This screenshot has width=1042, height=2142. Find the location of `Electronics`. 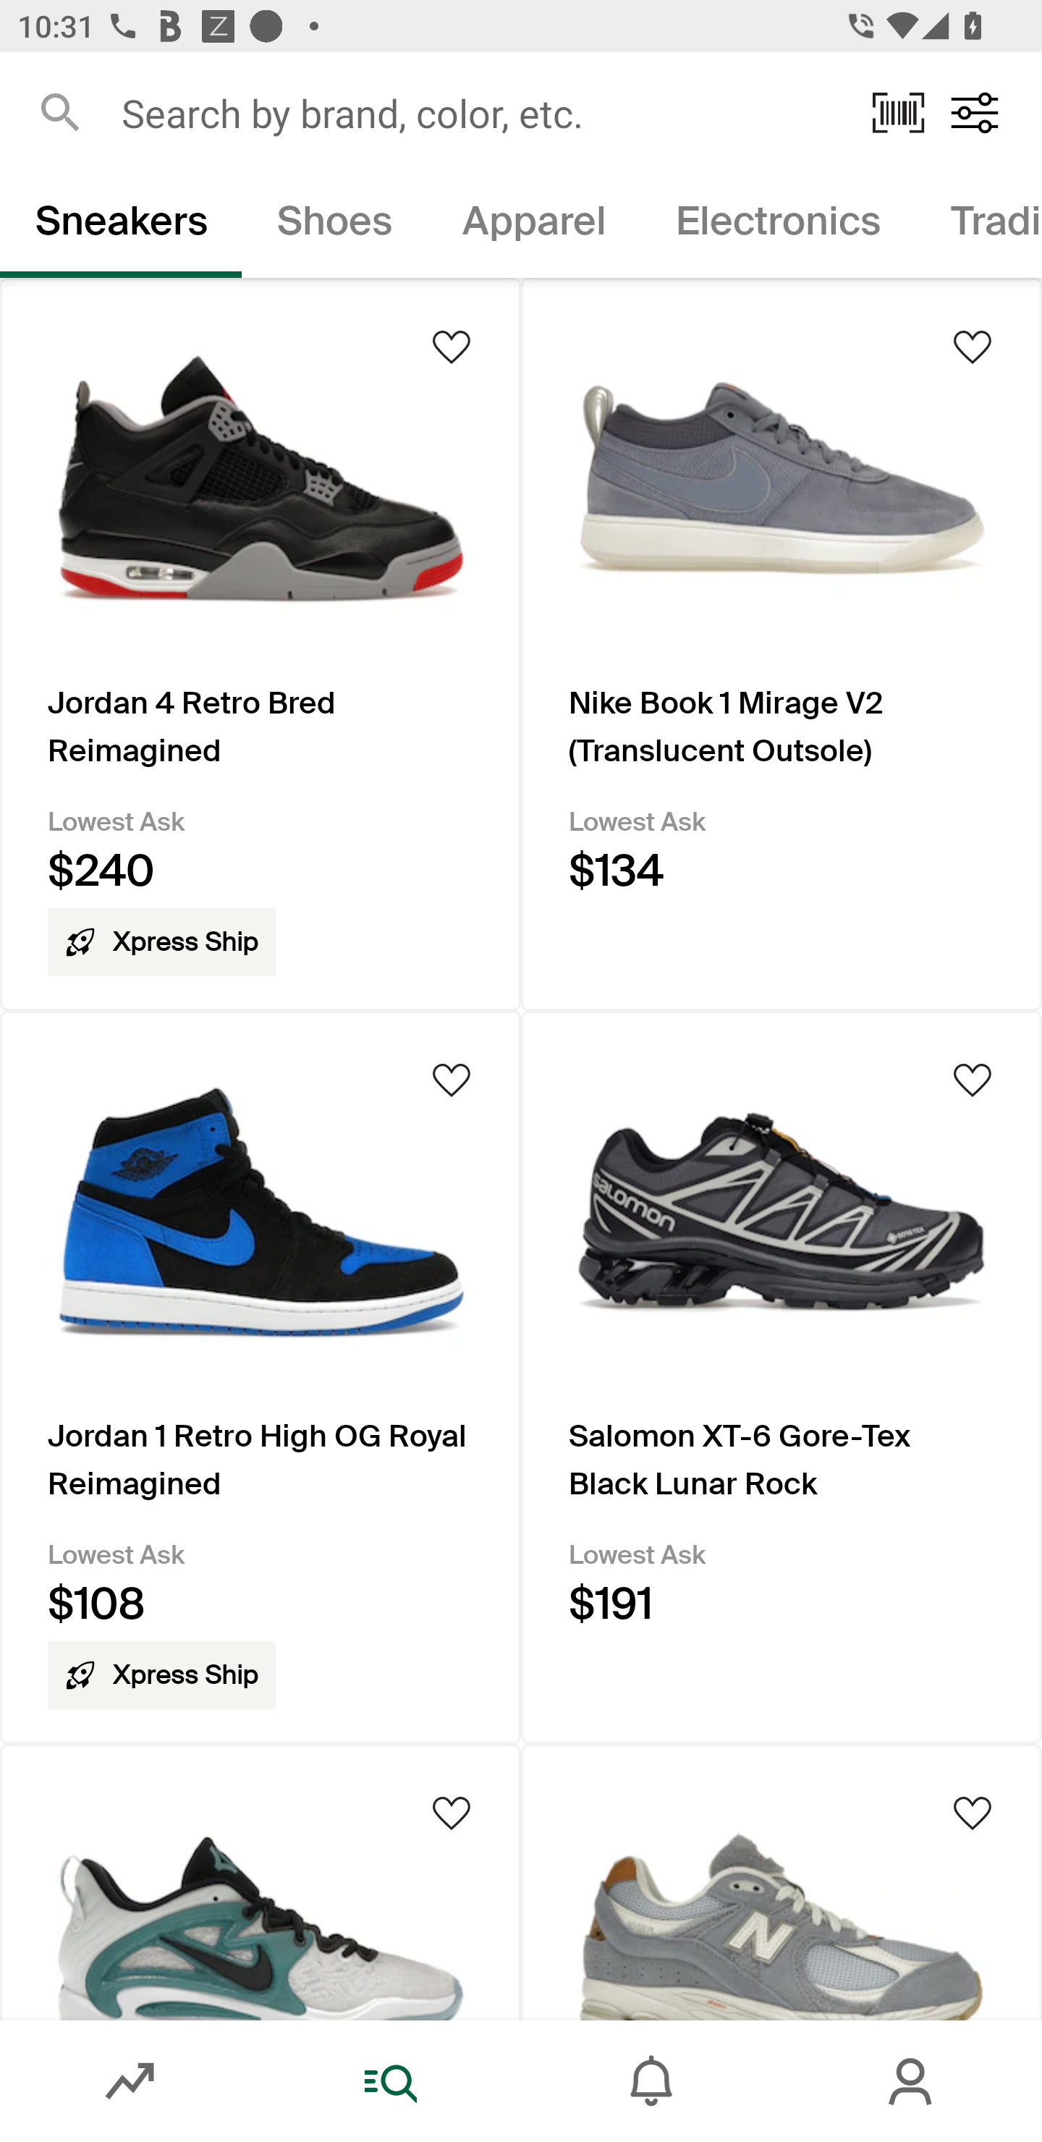

Electronics is located at coordinates (777, 226).